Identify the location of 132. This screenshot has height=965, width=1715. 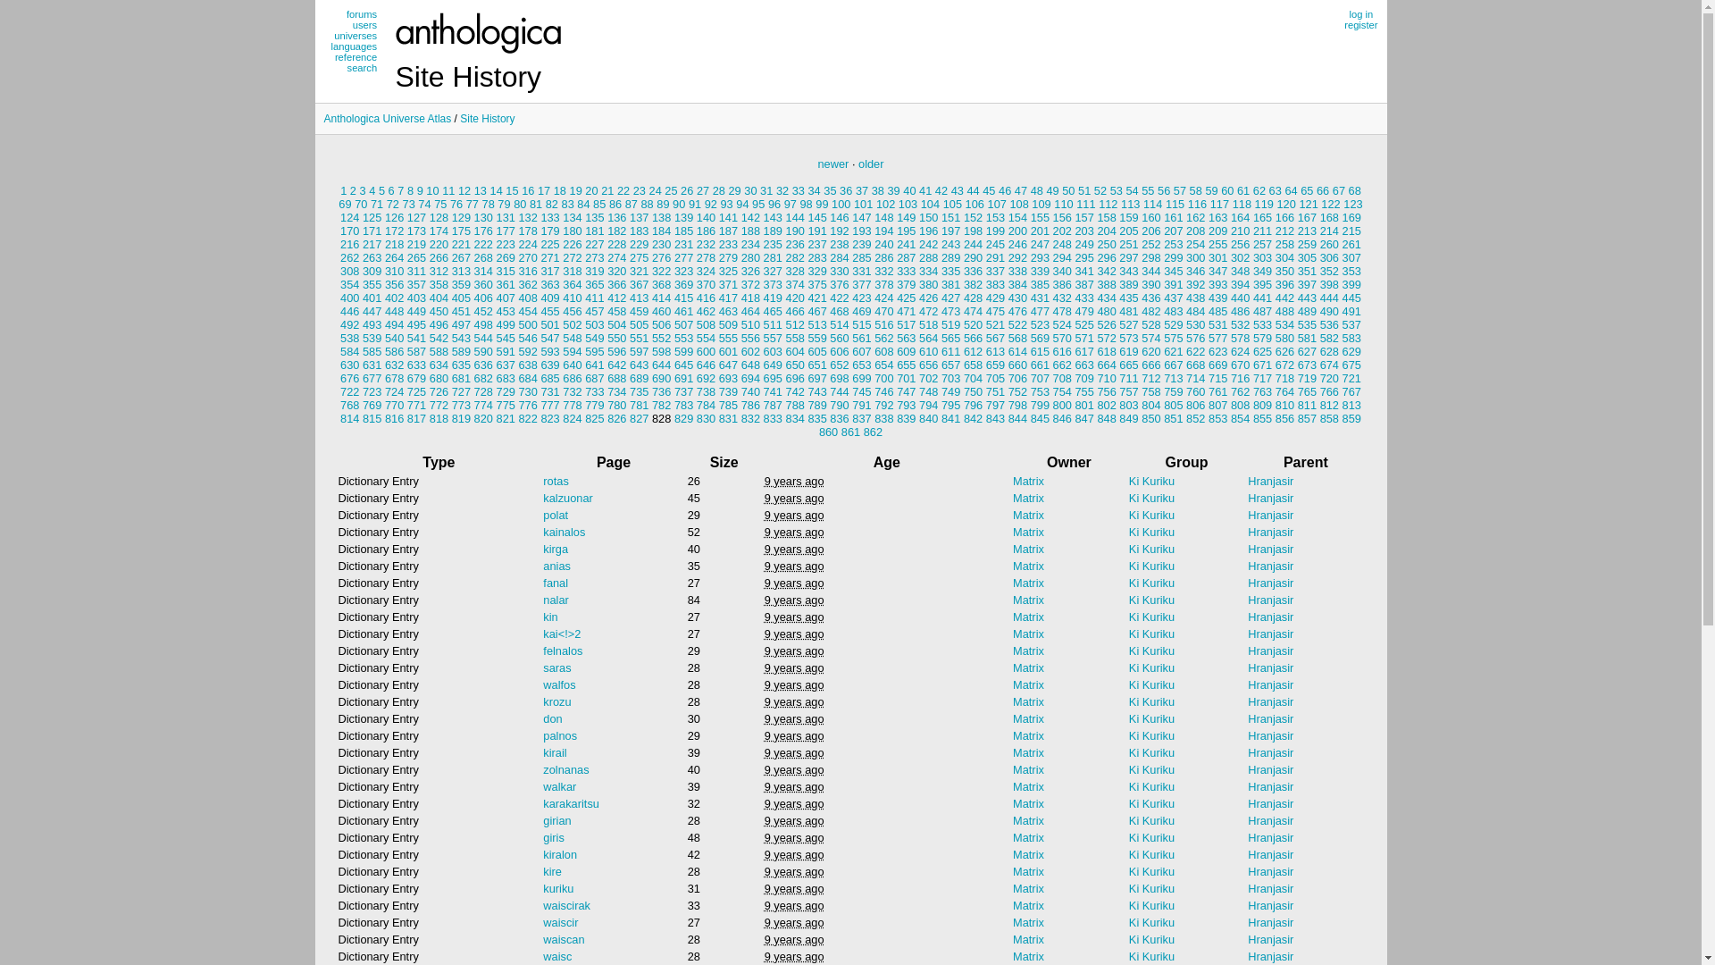
(527, 218).